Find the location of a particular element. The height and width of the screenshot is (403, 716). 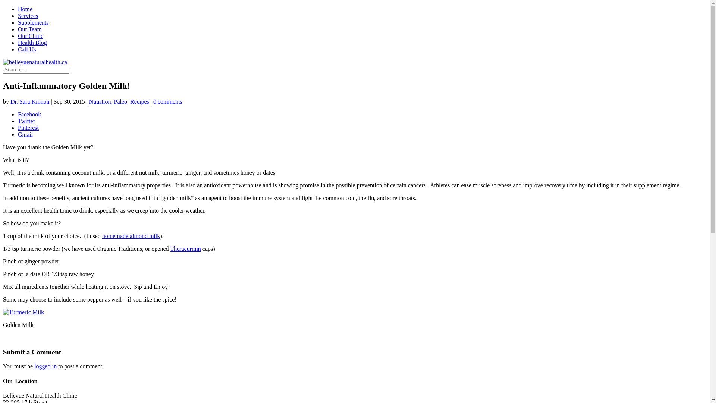

Theracurmin is located at coordinates (186, 249).